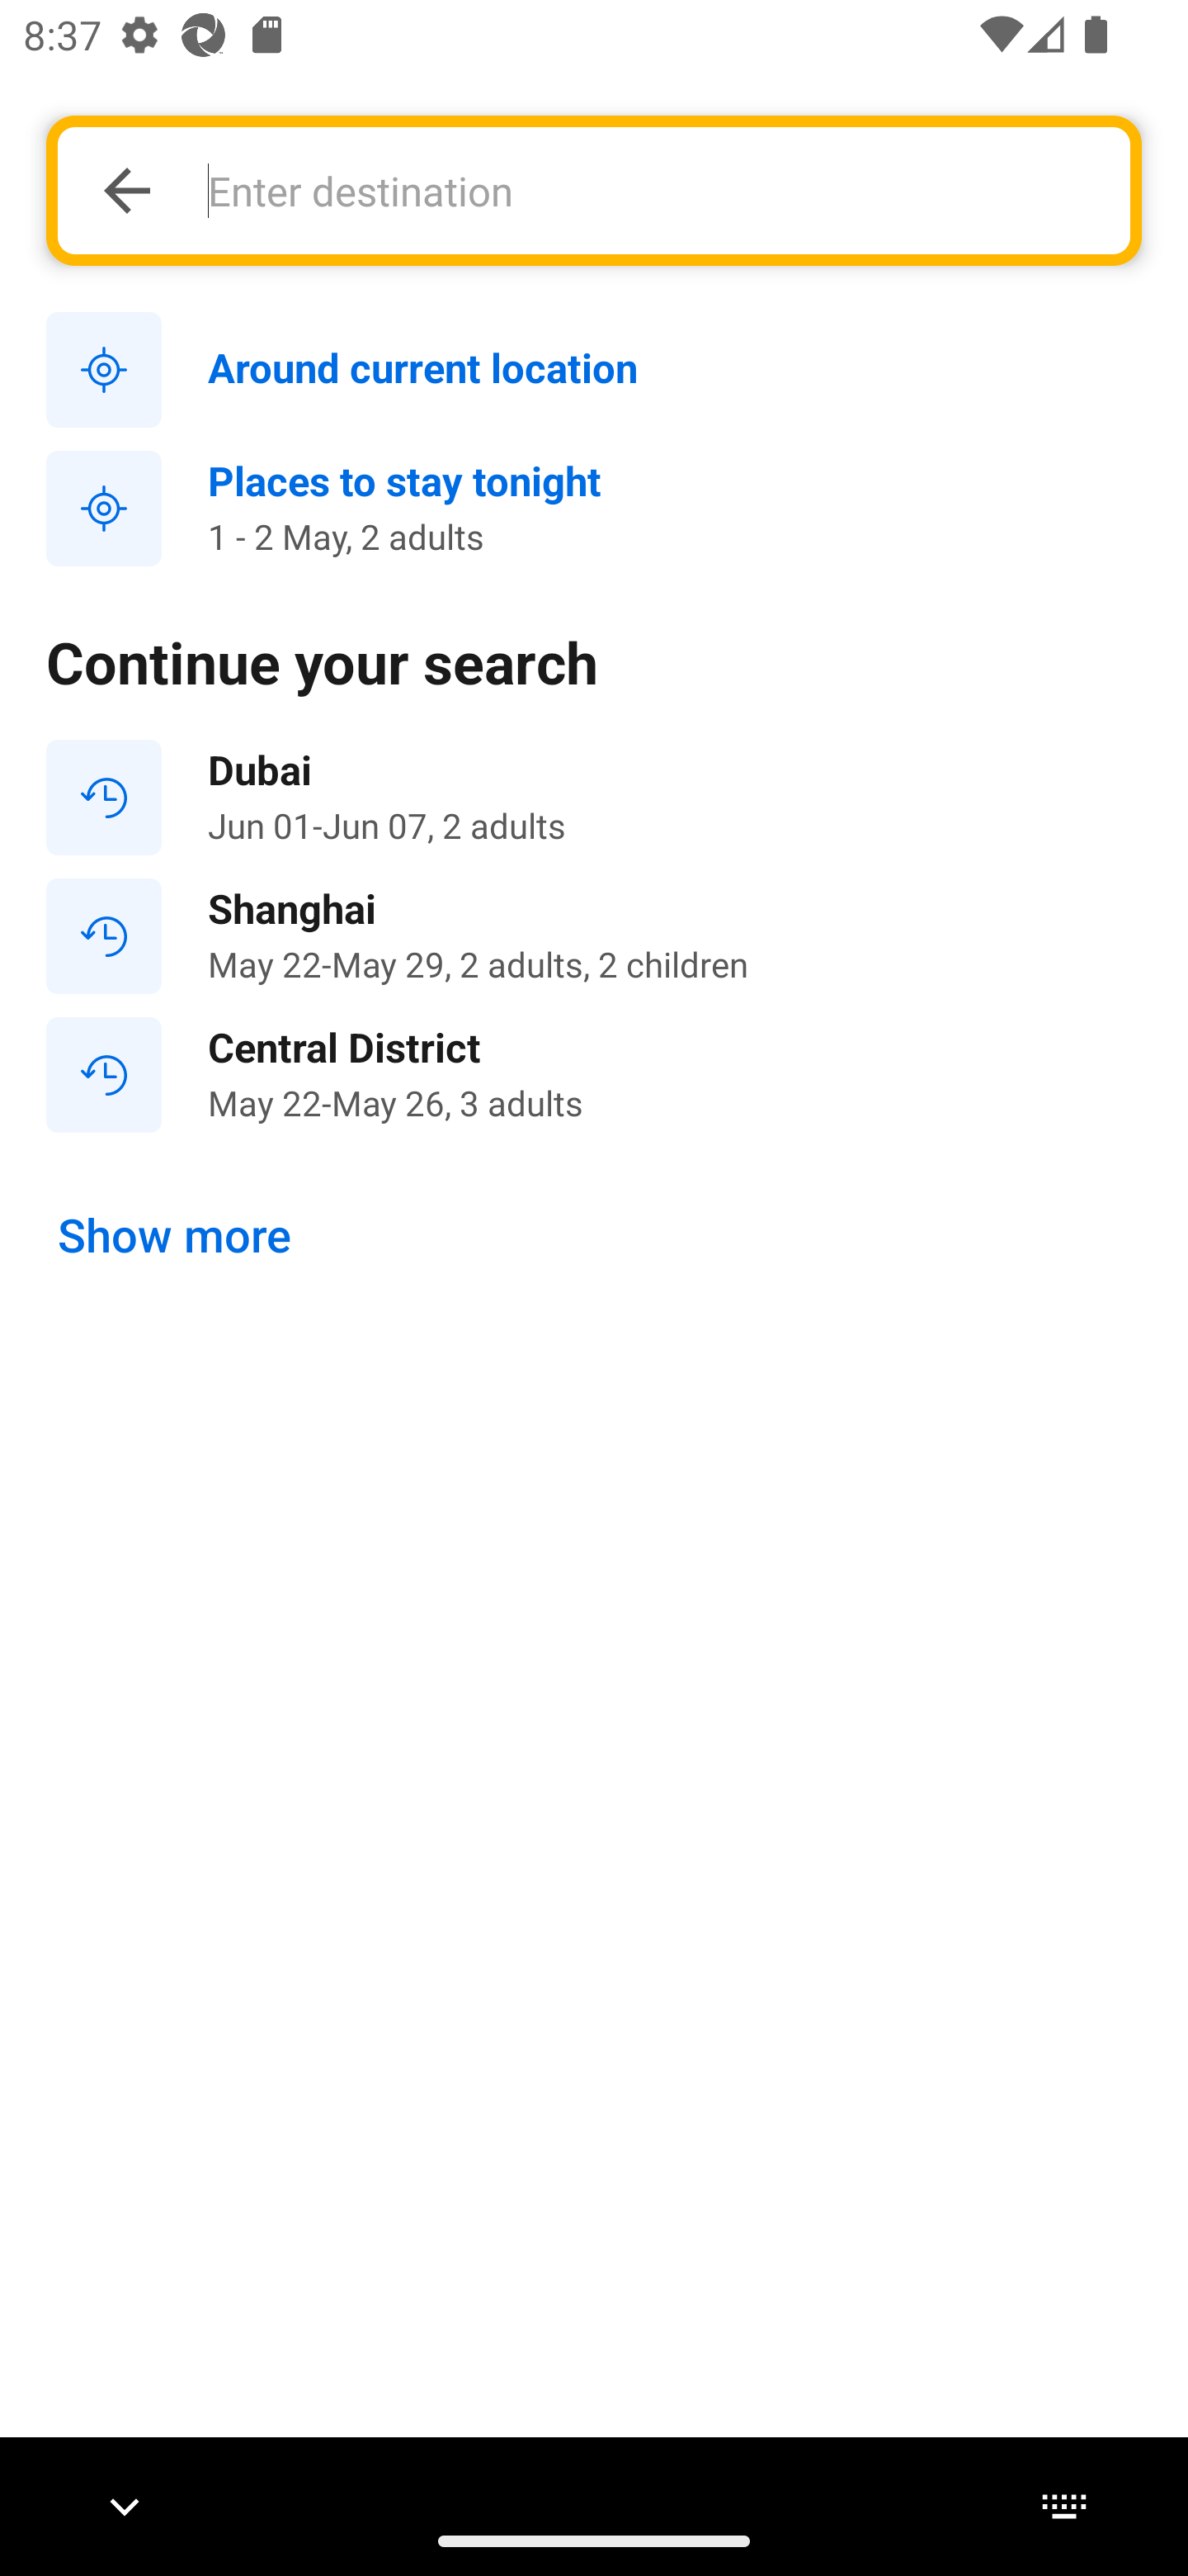 Image resolution: width=1188 pixels, height=2576 pixels. I want to click on Places to stay tonight 1 - 2 May, 2 adults, so click(594, 509).